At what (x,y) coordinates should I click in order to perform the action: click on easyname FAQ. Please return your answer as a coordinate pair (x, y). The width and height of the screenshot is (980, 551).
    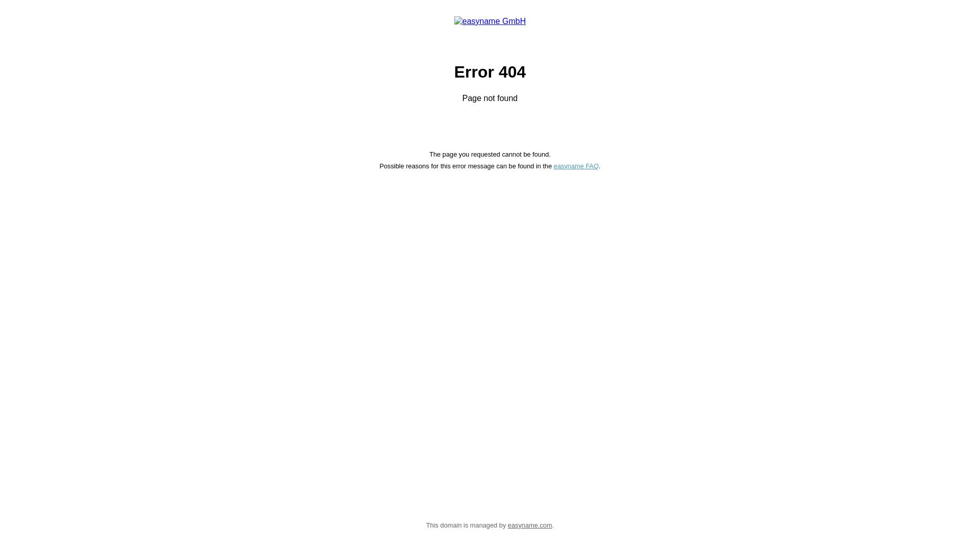
    Looking at the image, I should click on (576, 166).